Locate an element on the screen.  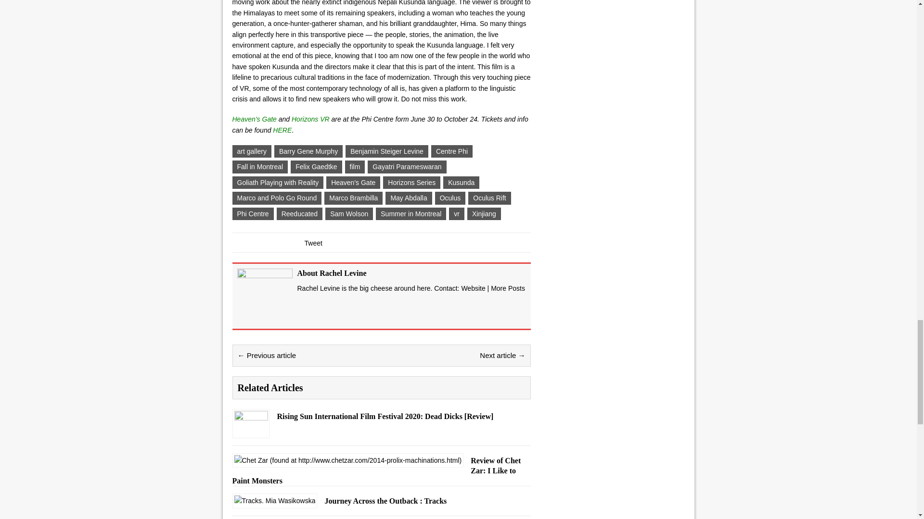
HERE is located at coordinates (282, 130).